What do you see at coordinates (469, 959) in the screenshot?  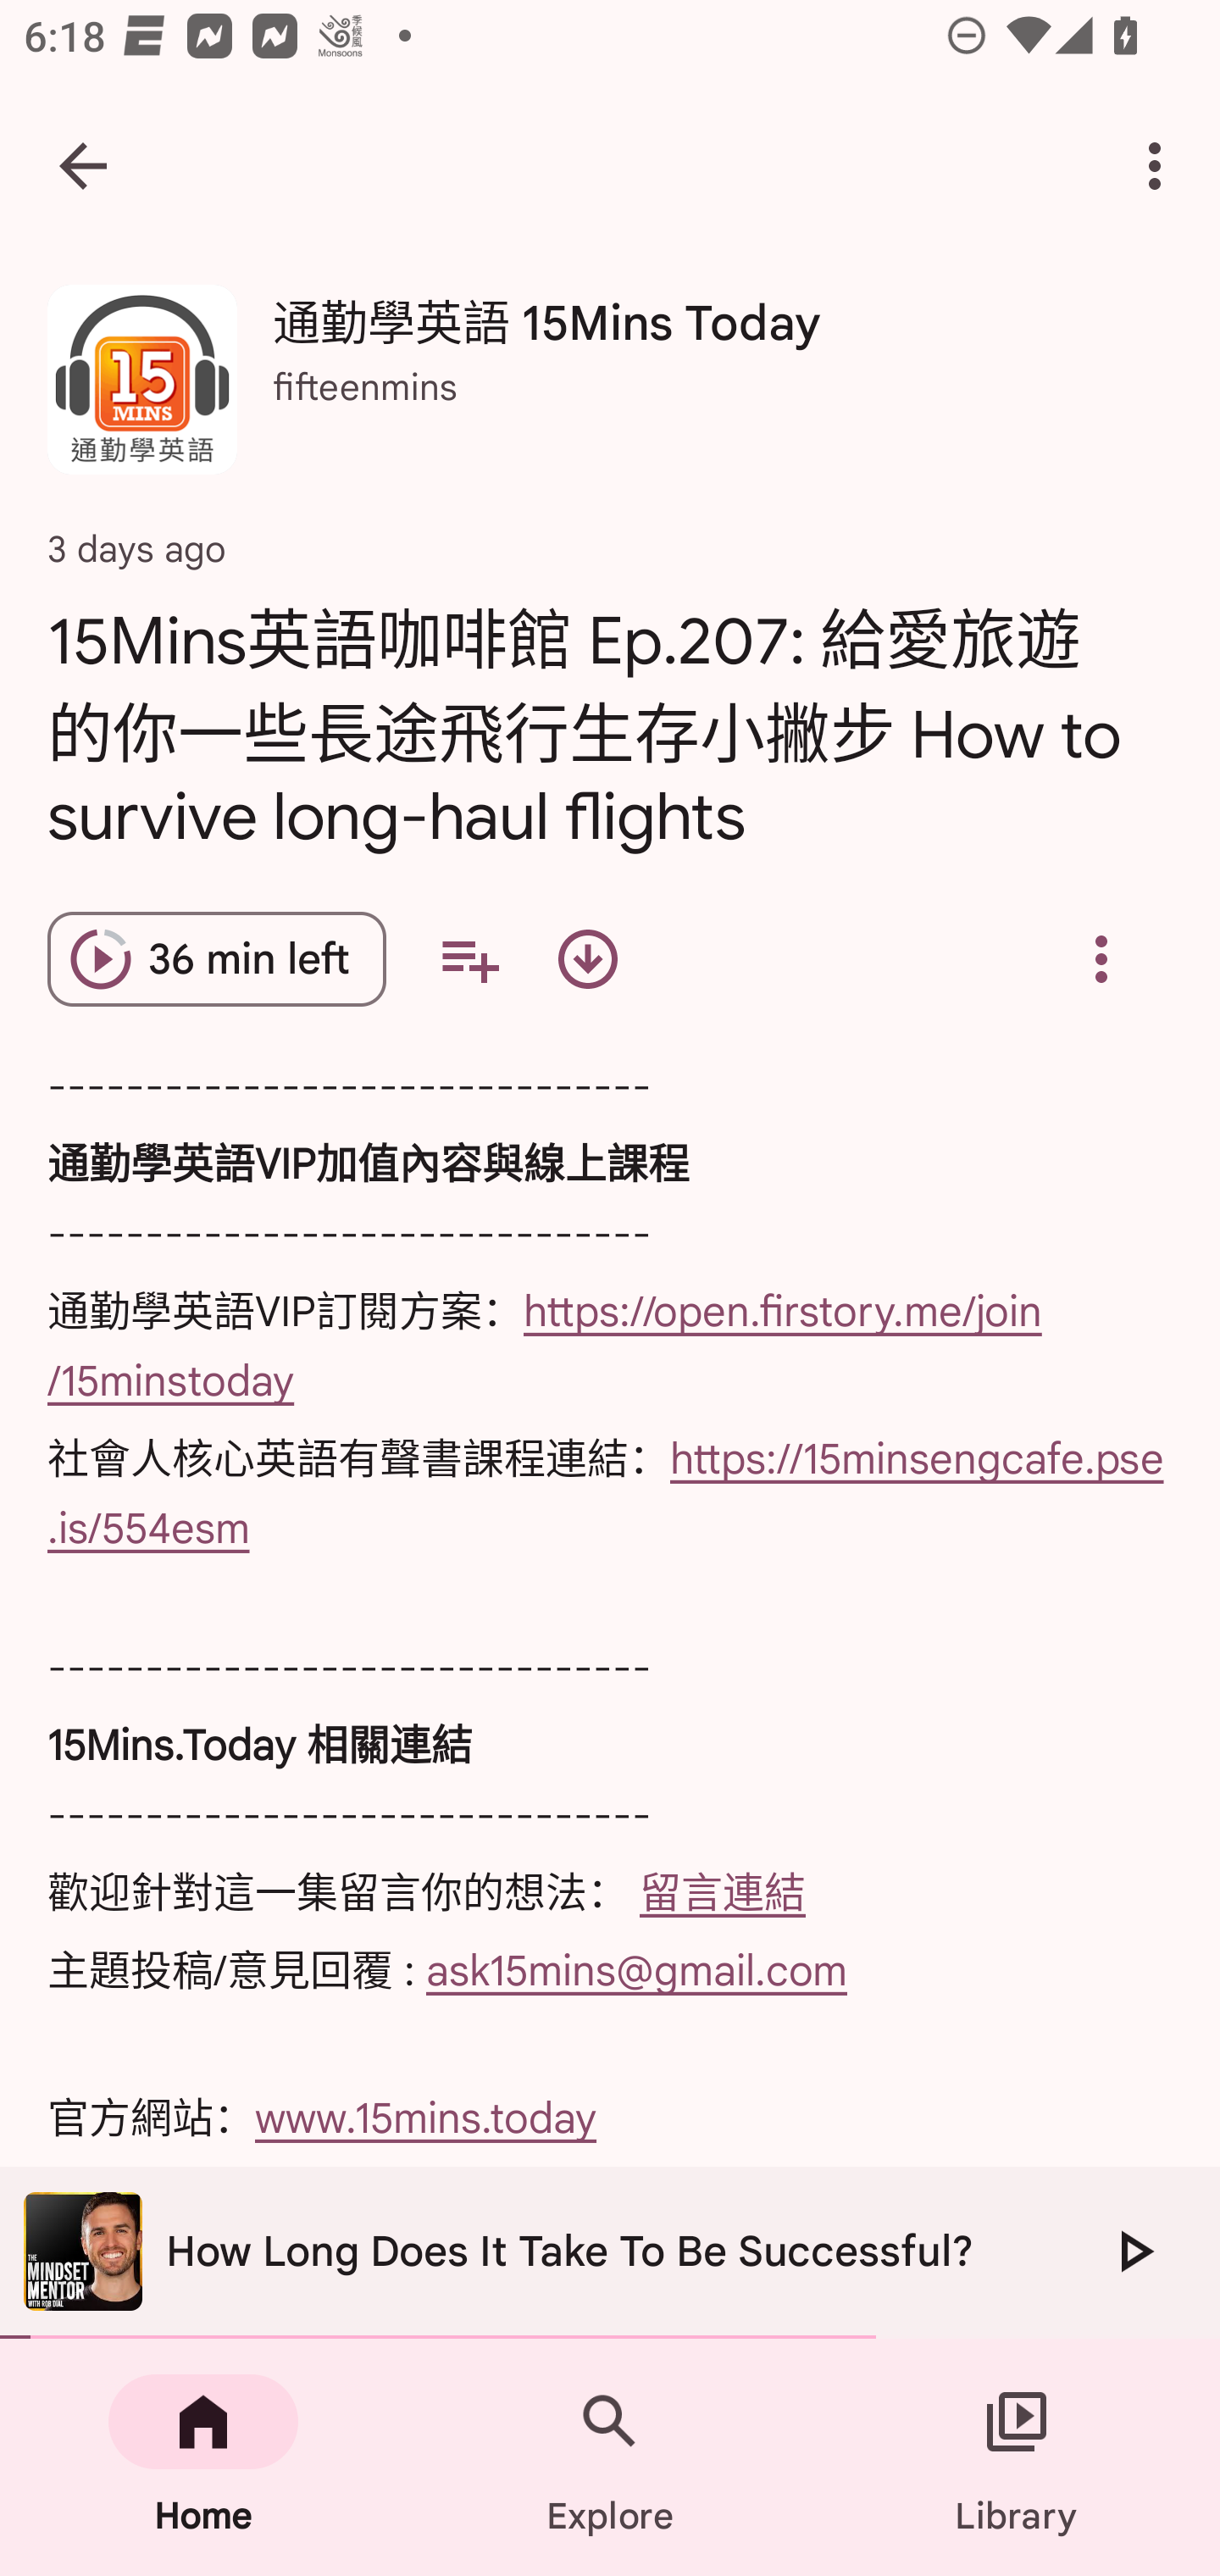 I see `Add to your queue` at bounding box center [469, 959].